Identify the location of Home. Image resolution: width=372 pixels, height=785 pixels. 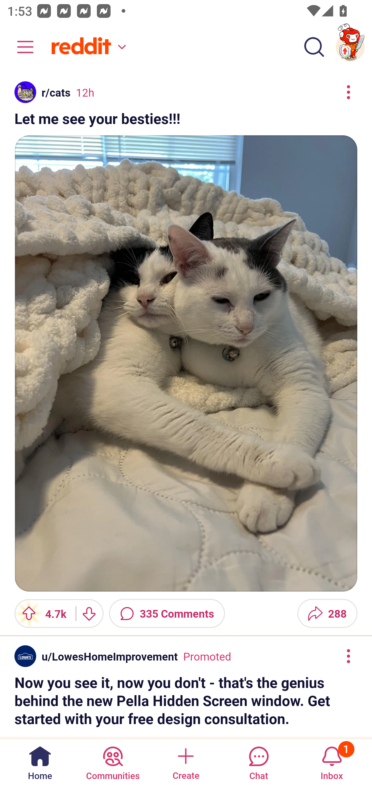
(40, 761).